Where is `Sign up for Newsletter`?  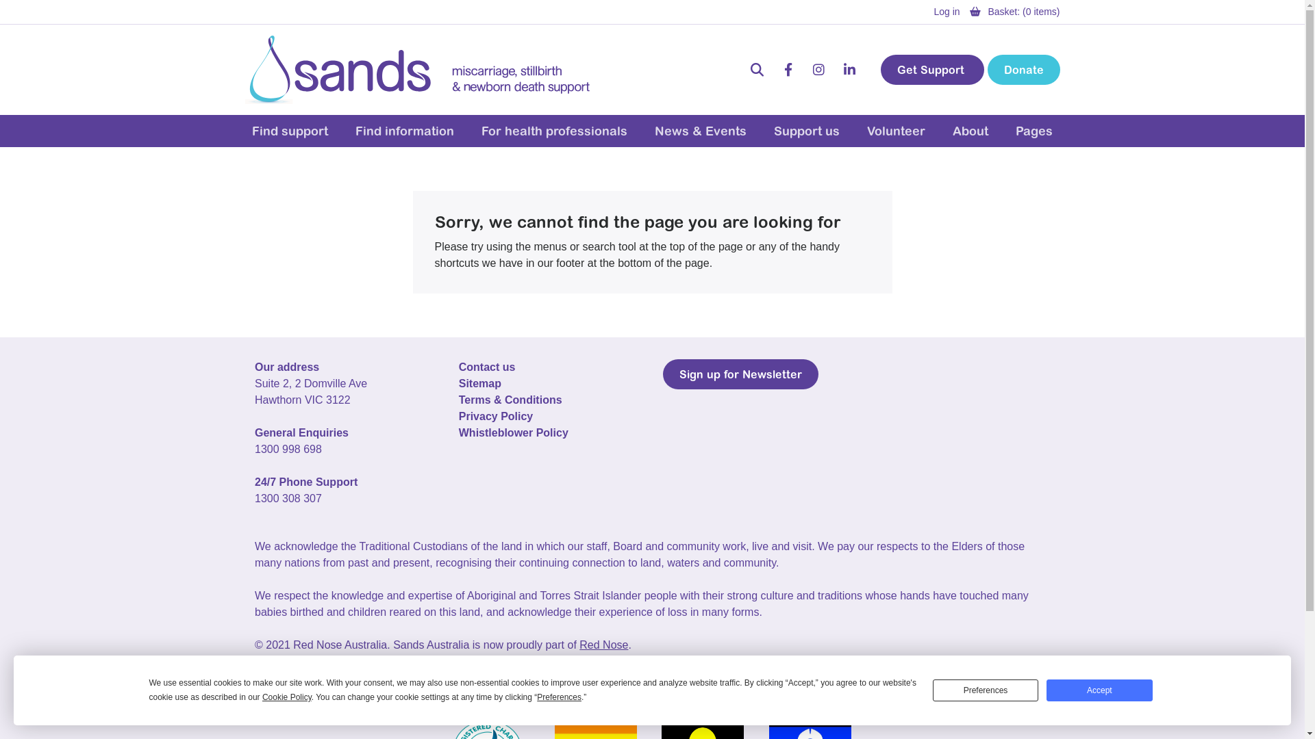
Sign up for Newsletter is located at coordinates (741, 374).